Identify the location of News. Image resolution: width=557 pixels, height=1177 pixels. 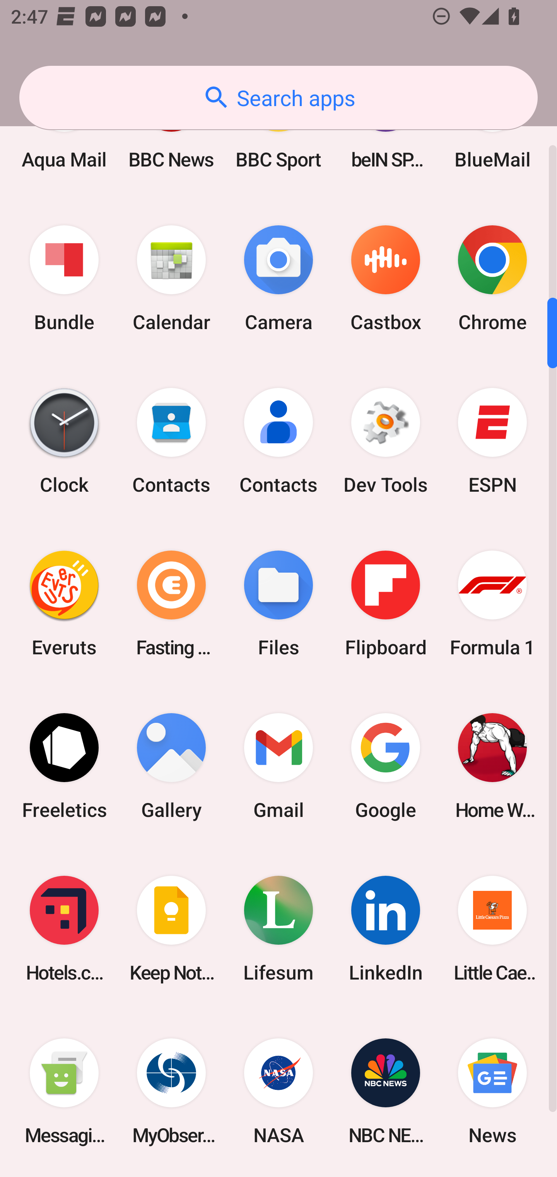
(492, 1091).